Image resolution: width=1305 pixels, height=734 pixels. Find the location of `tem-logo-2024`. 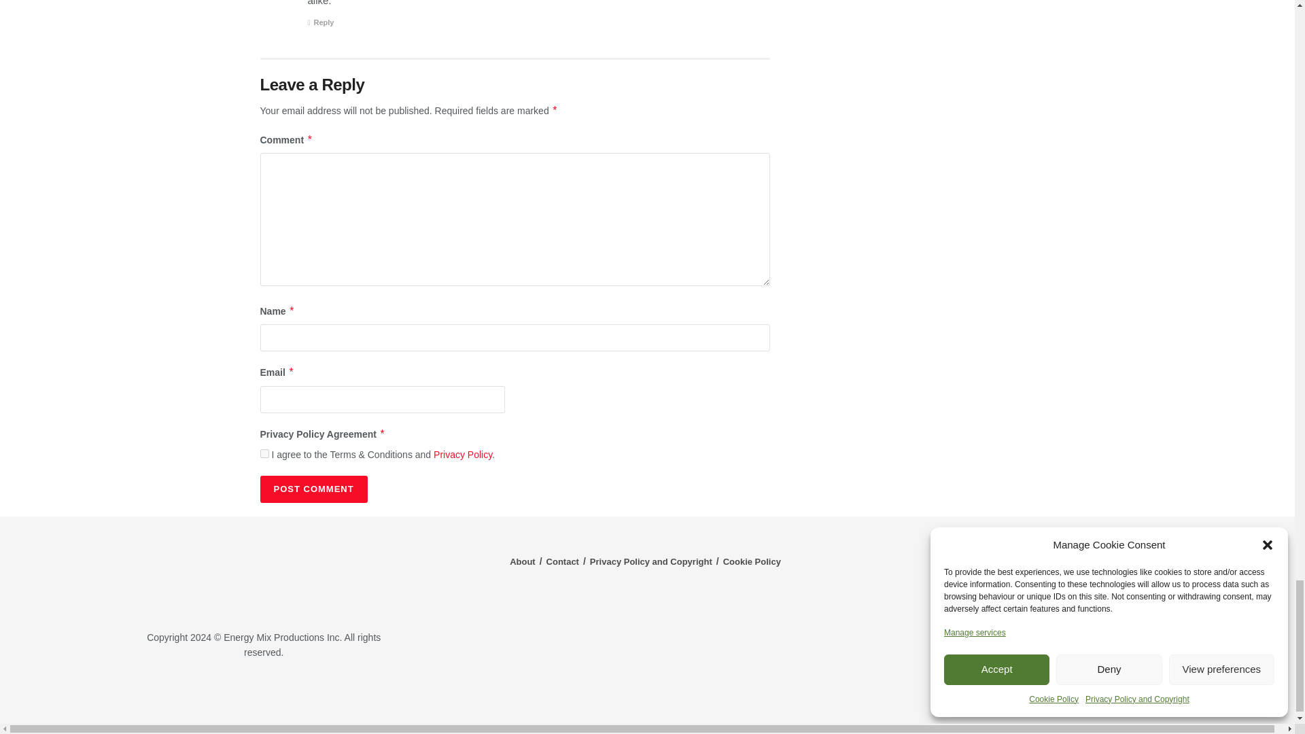

tem-logo-2024 is located at coordinates (264, 574).